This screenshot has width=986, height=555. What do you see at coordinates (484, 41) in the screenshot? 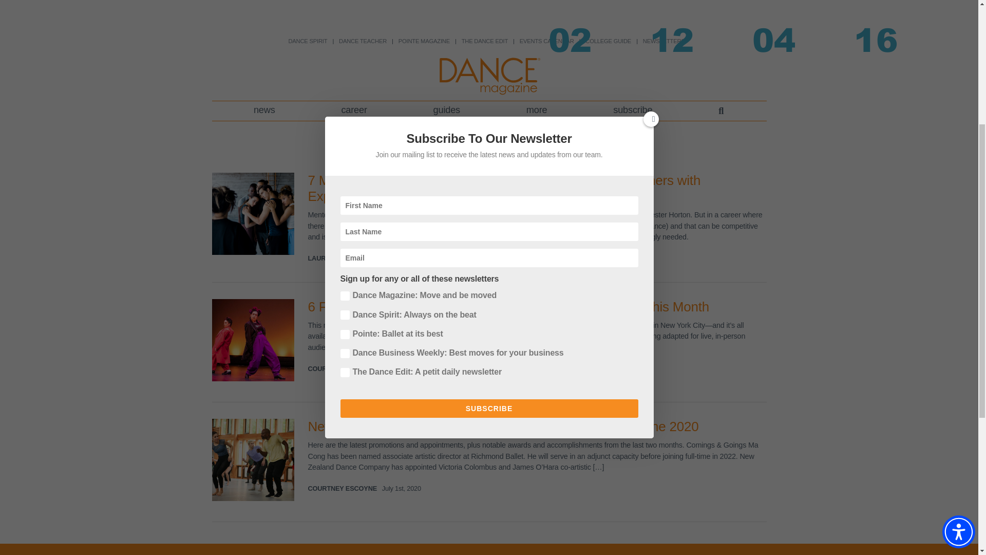
I see `THE DANCE EDIT` at bounding box center [484, 41].